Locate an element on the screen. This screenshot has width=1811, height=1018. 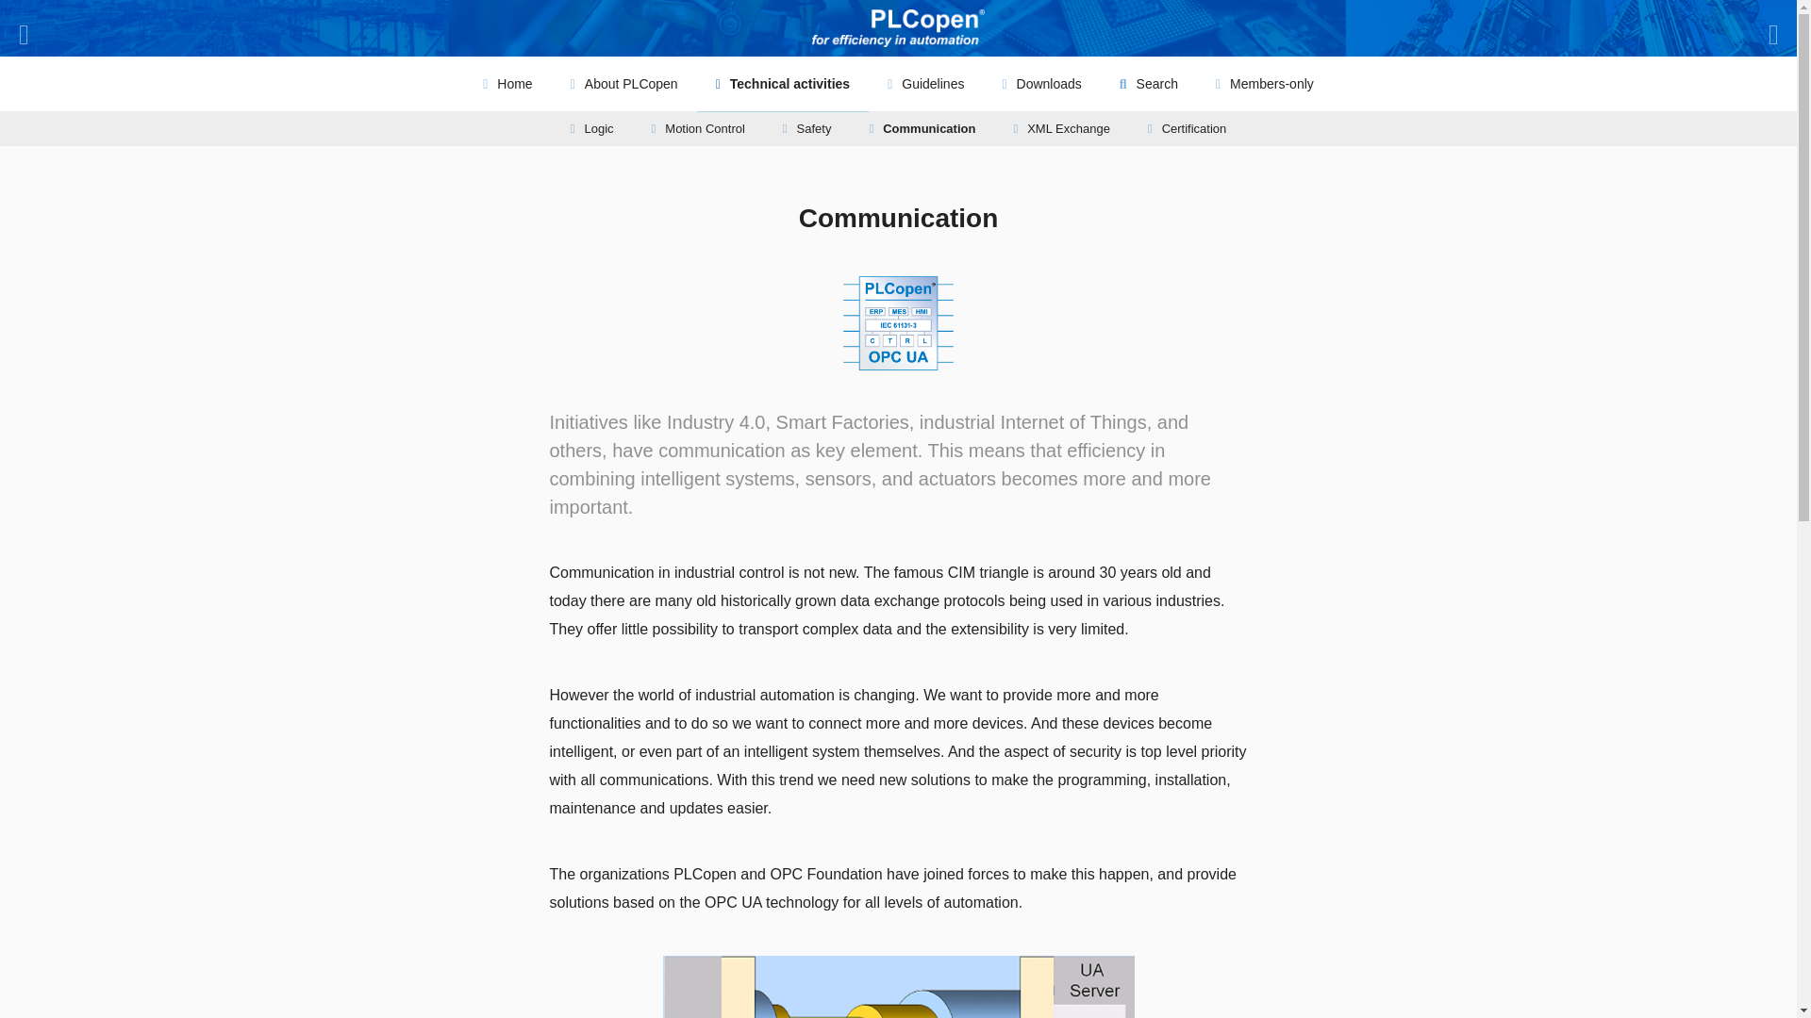
Home is located at coordinates (507, 84).